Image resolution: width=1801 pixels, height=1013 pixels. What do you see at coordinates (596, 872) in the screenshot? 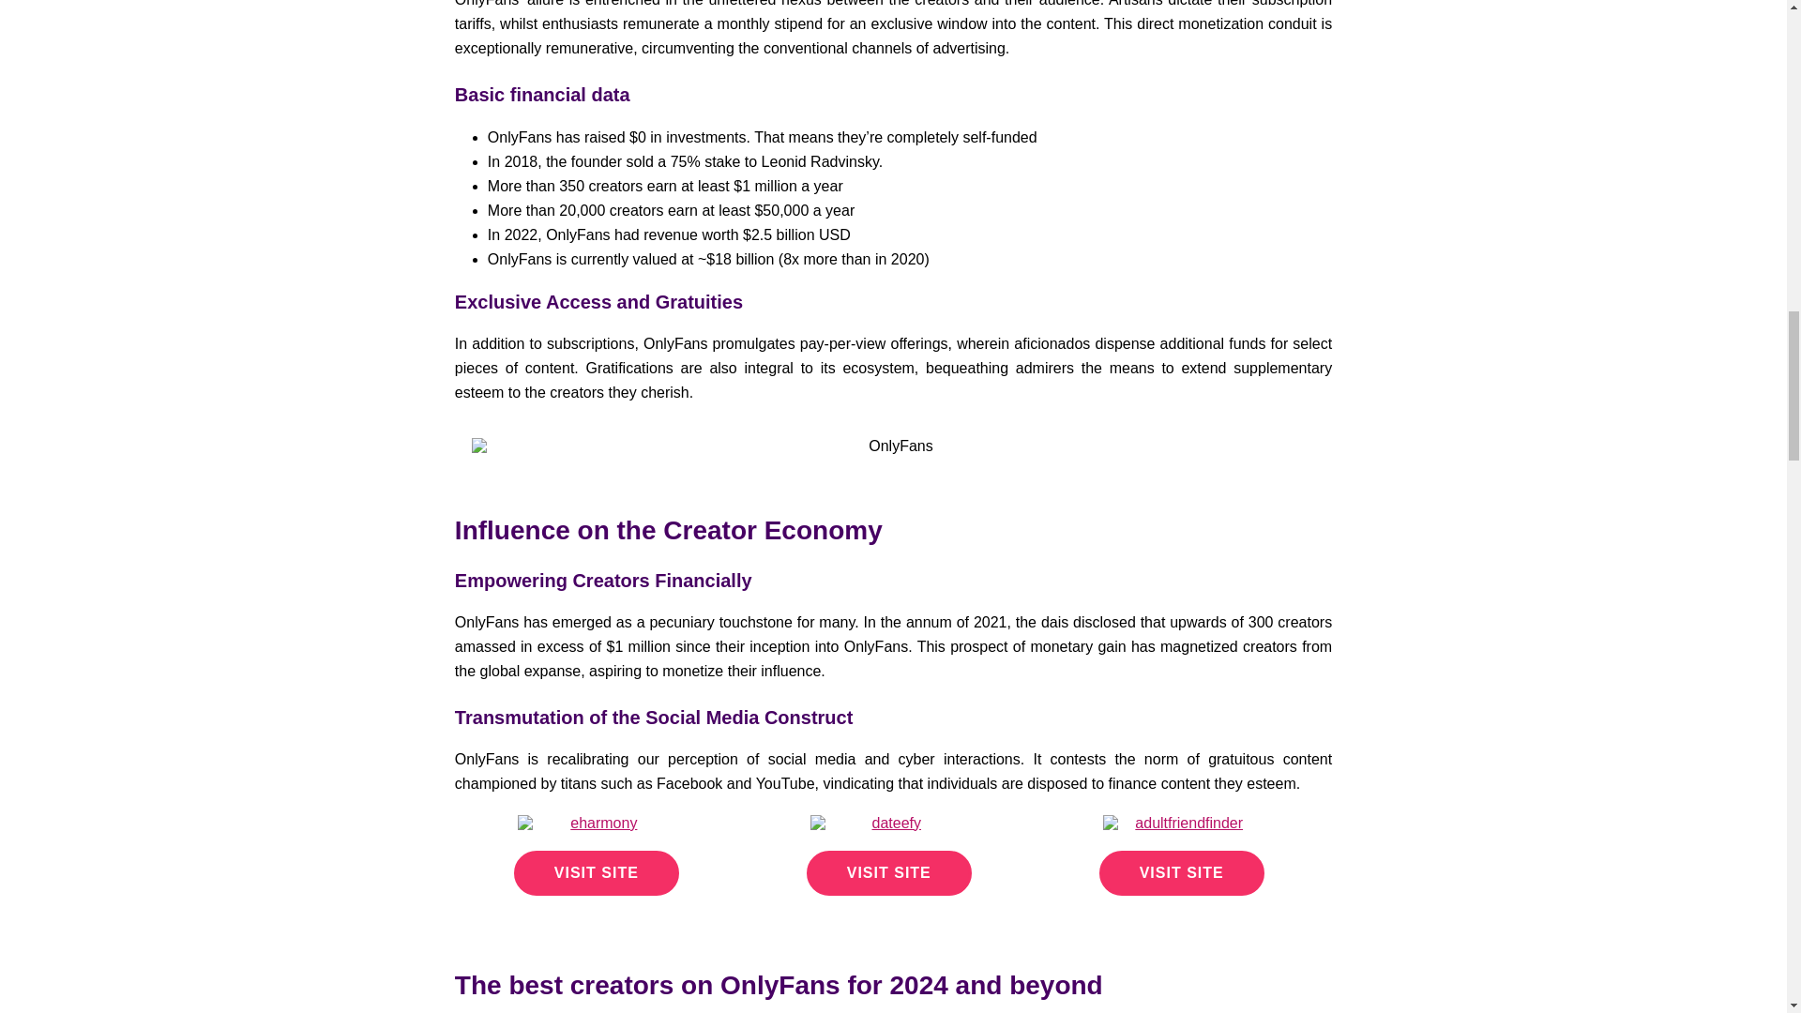
I see `VISIT SITE` at bounding box center [596, 872].